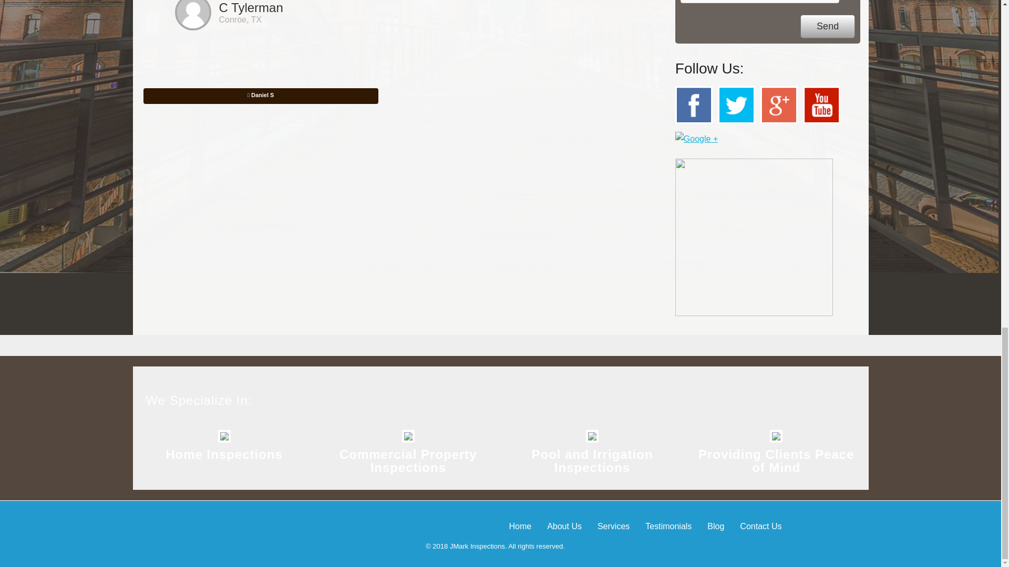 This screenshot has width=1009, height=567. I want to click on Home, so click(520, 526).